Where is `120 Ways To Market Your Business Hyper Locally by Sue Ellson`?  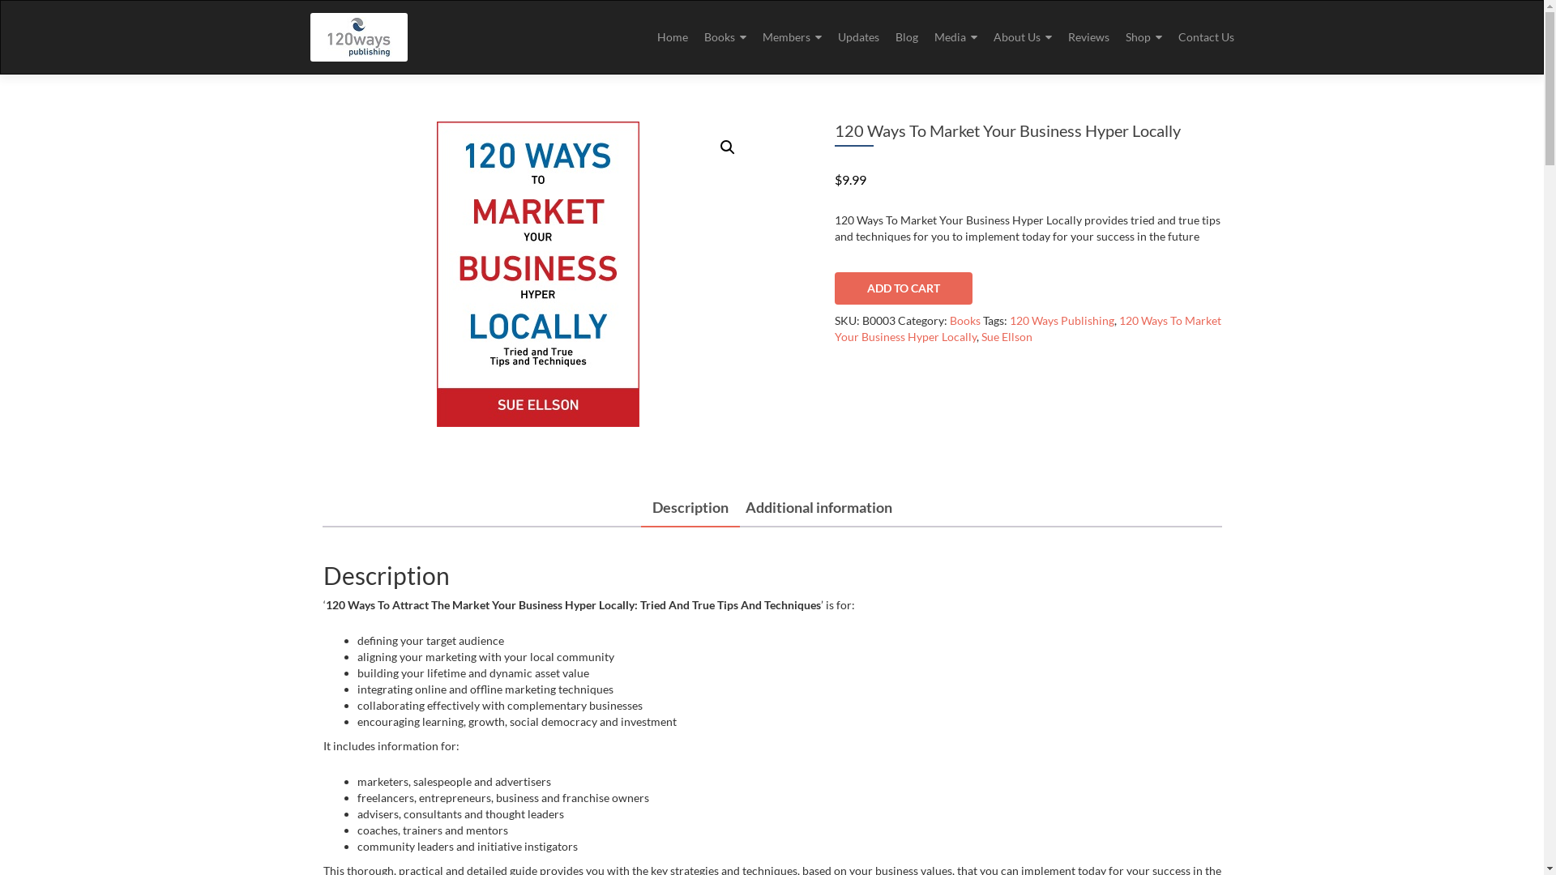 120 Ways To Market Your Business Hyper Locally by Sue Ellson is located at coordinates (538, 274).